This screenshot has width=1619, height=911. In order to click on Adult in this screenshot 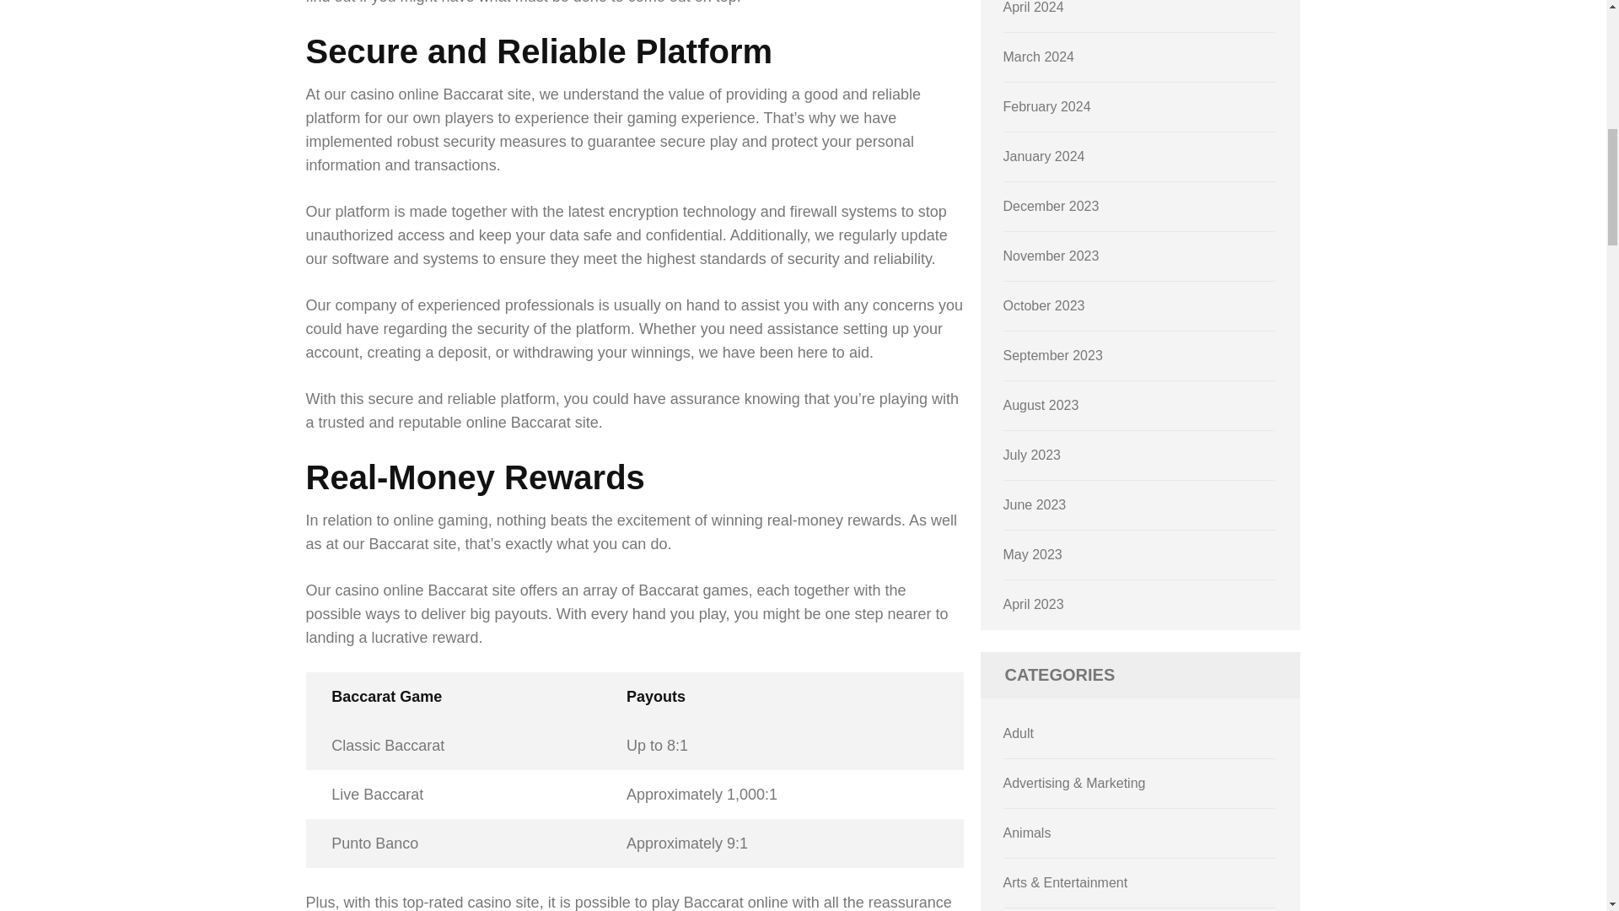, I will do `click(1019, 733)`.